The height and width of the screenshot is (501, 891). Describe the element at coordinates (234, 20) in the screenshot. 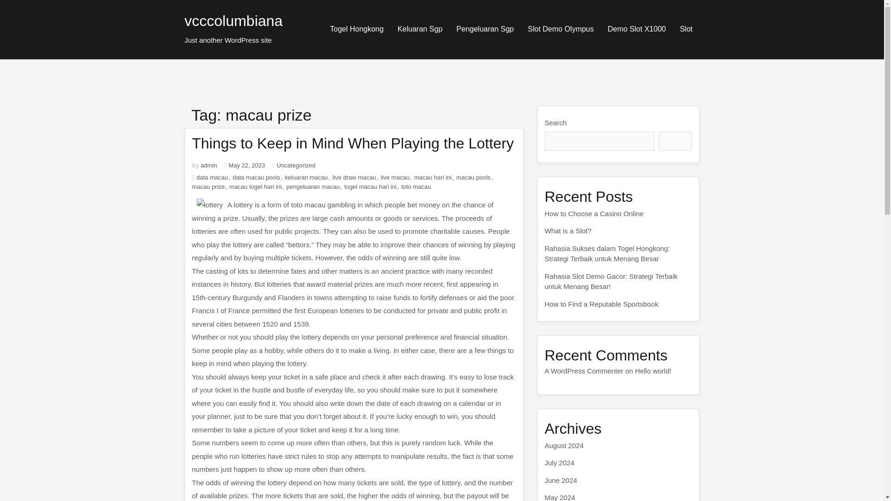

I see `vcccolumbiana` at that location.